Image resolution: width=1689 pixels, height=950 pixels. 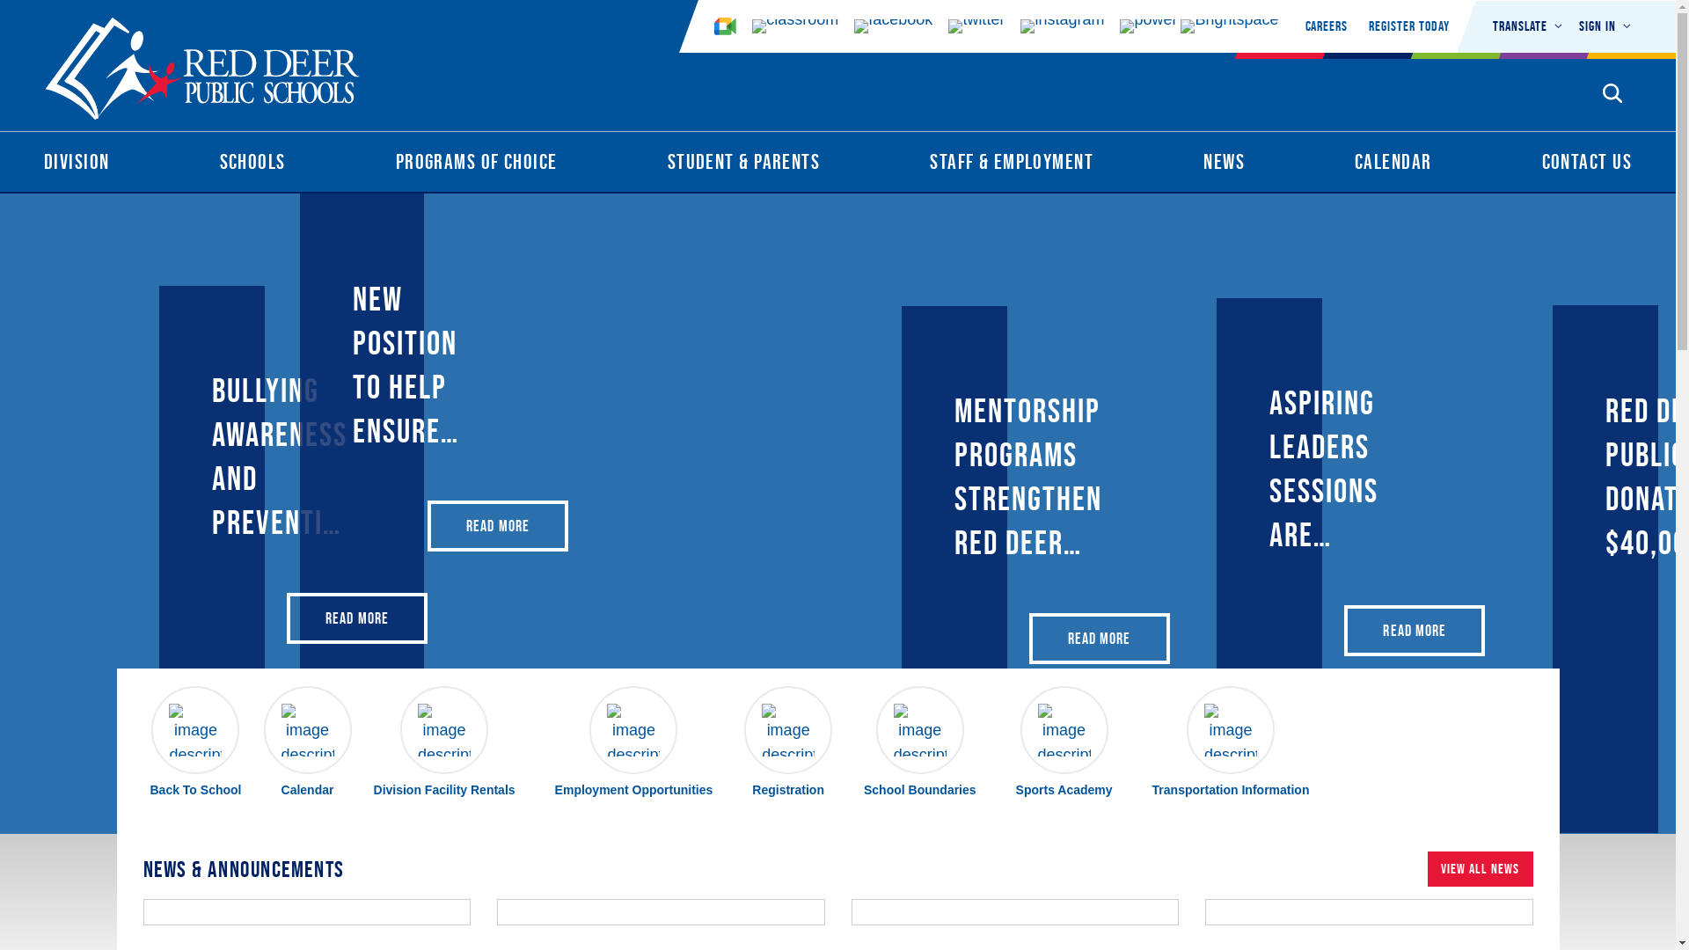 What do you see at coordinates (445, 743) in the screenshot?
I see `Division Facility Rentals` at bounding box center [445, 743].